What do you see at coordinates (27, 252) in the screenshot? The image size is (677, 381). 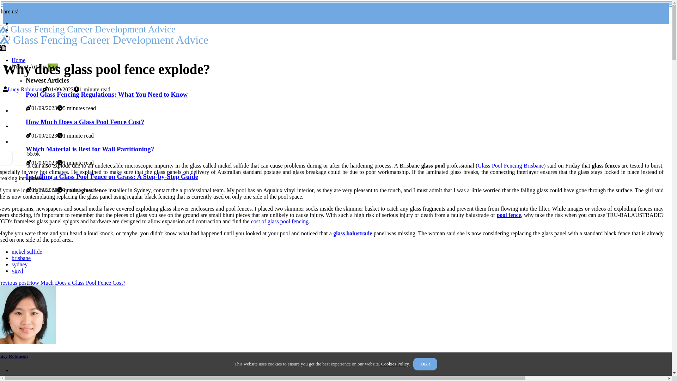 I see `nickel sulfide` at bounding box center [27, 252].